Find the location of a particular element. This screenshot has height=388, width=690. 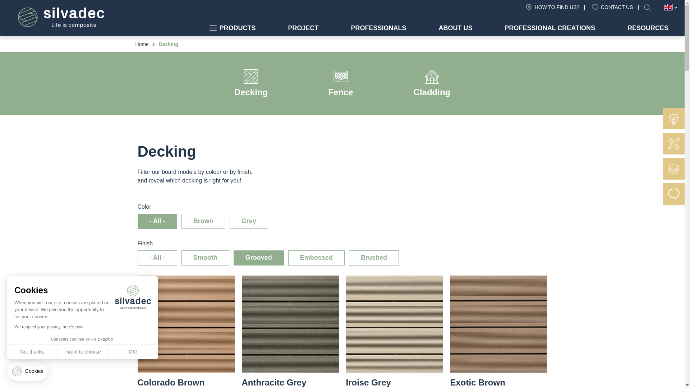

Search is located at coordinates (648, 7).